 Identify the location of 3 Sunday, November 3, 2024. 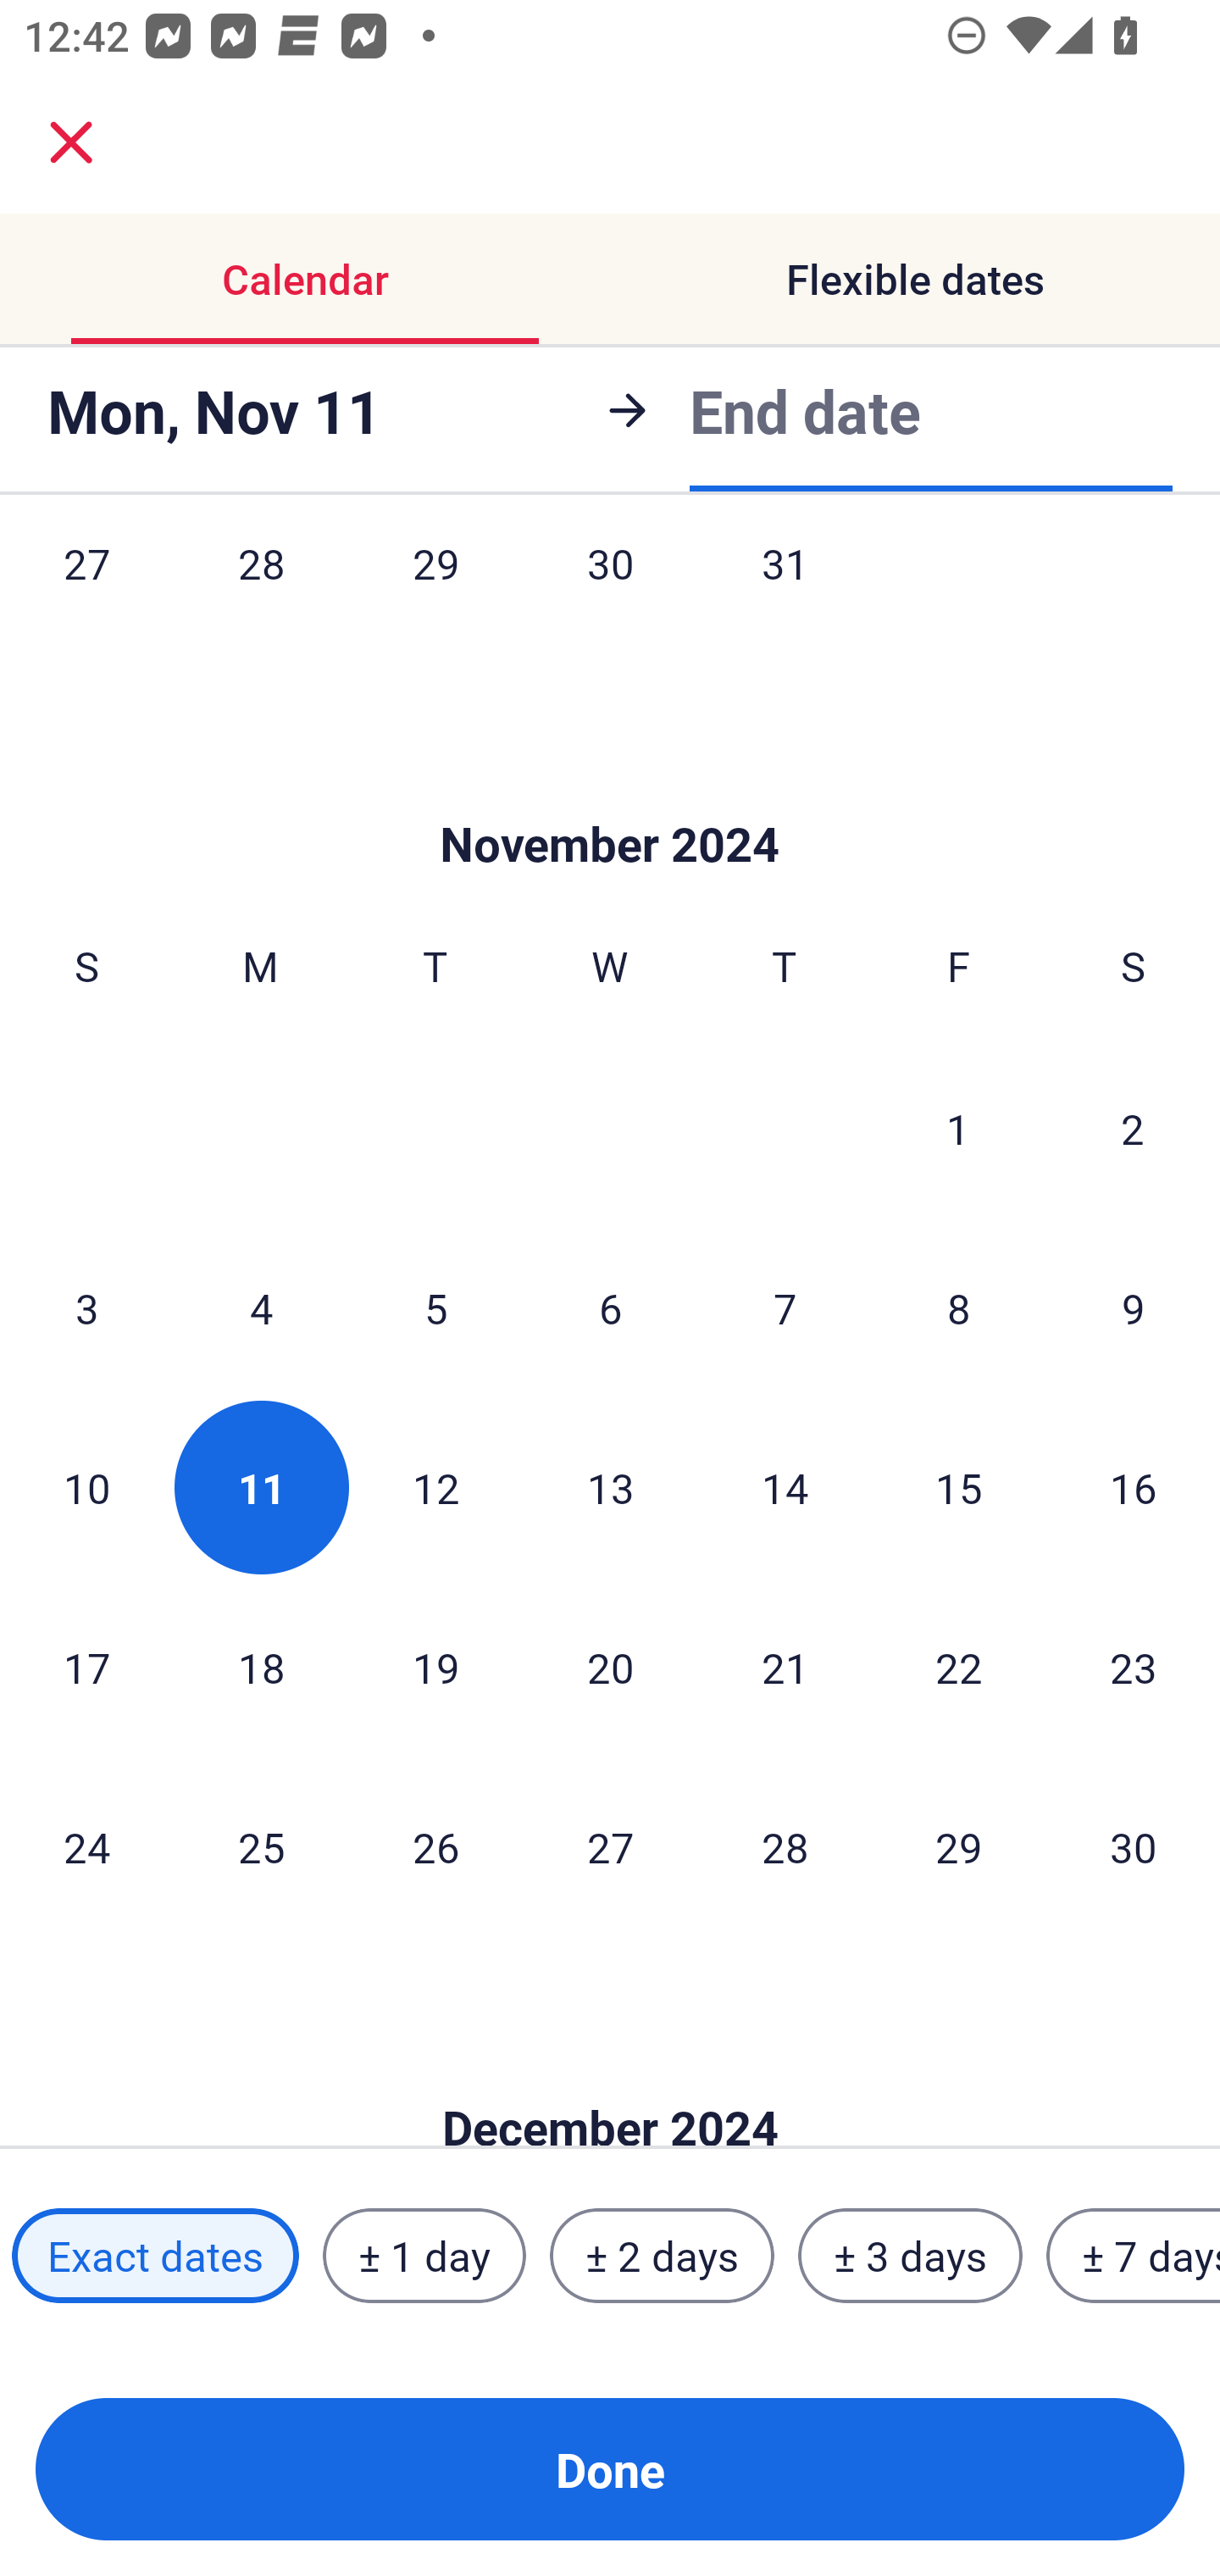
(86, 1307).